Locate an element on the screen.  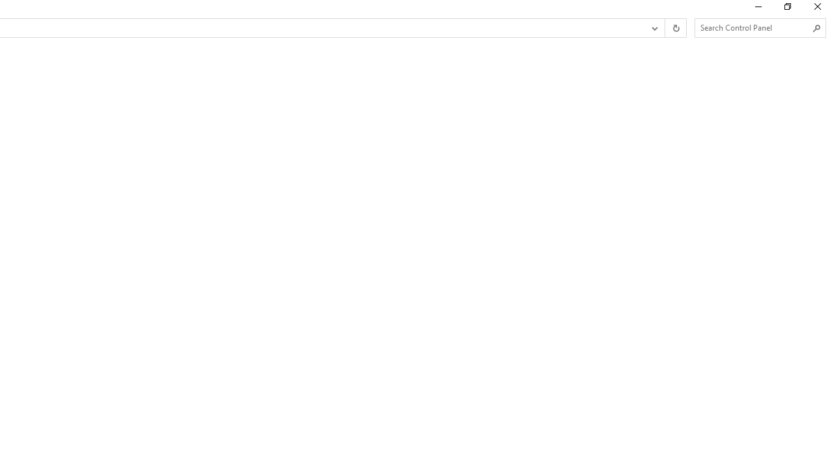
Minimize is located at coordinates (757, 9).